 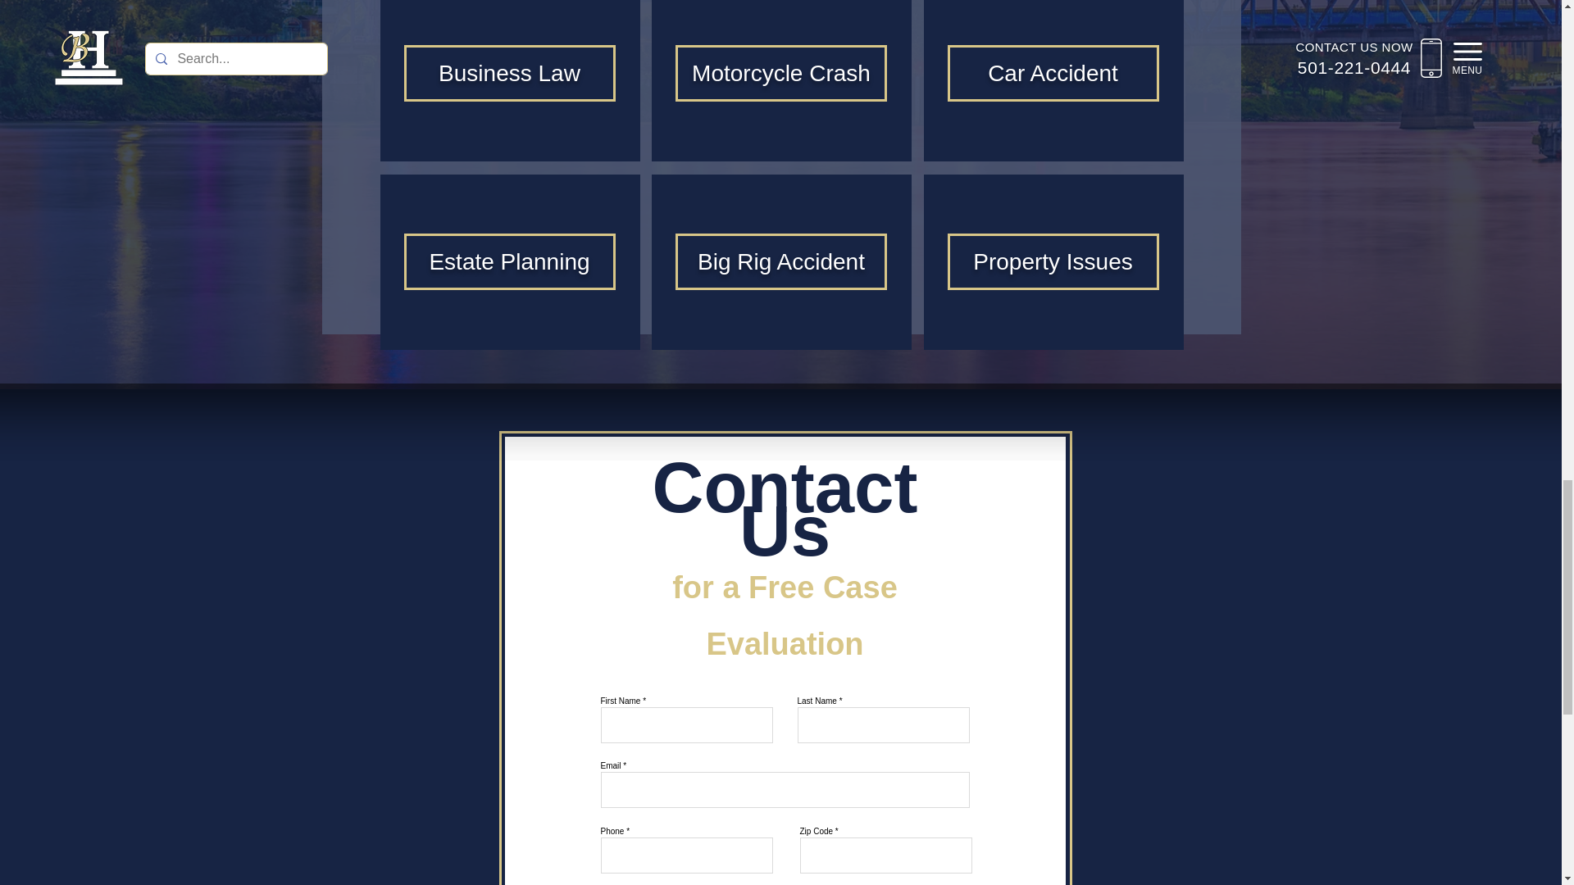 I want to click on Property Issues, so click(x=1053, y=261).